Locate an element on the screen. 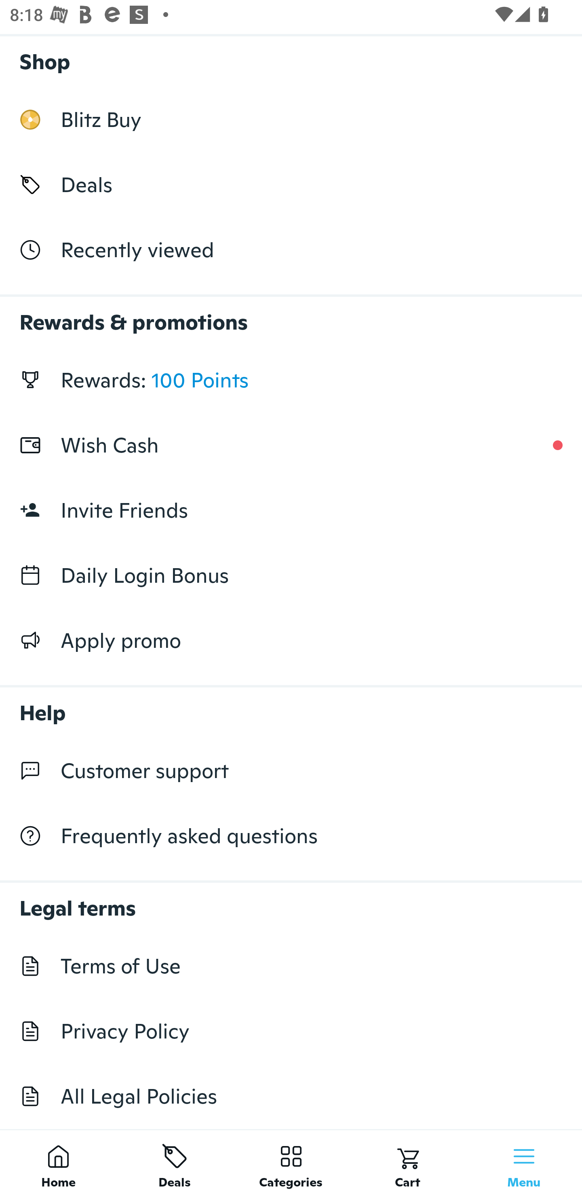  Blitz Buy is located at coordinates (291, 120).